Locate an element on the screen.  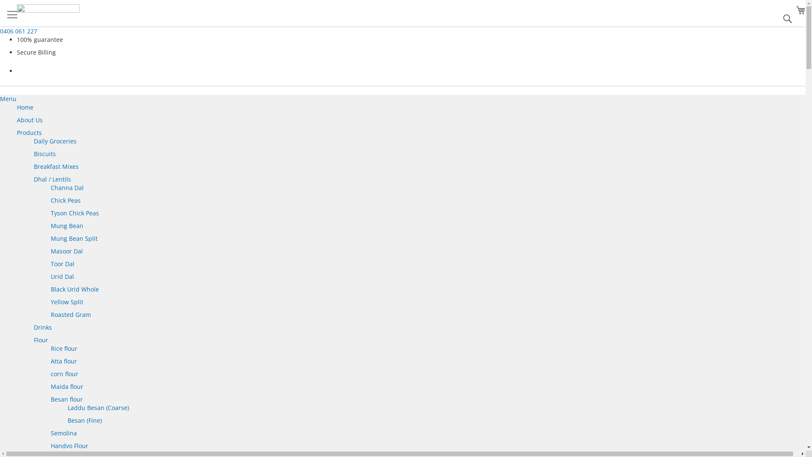
Rice flour is located at coordinates (64, 349).